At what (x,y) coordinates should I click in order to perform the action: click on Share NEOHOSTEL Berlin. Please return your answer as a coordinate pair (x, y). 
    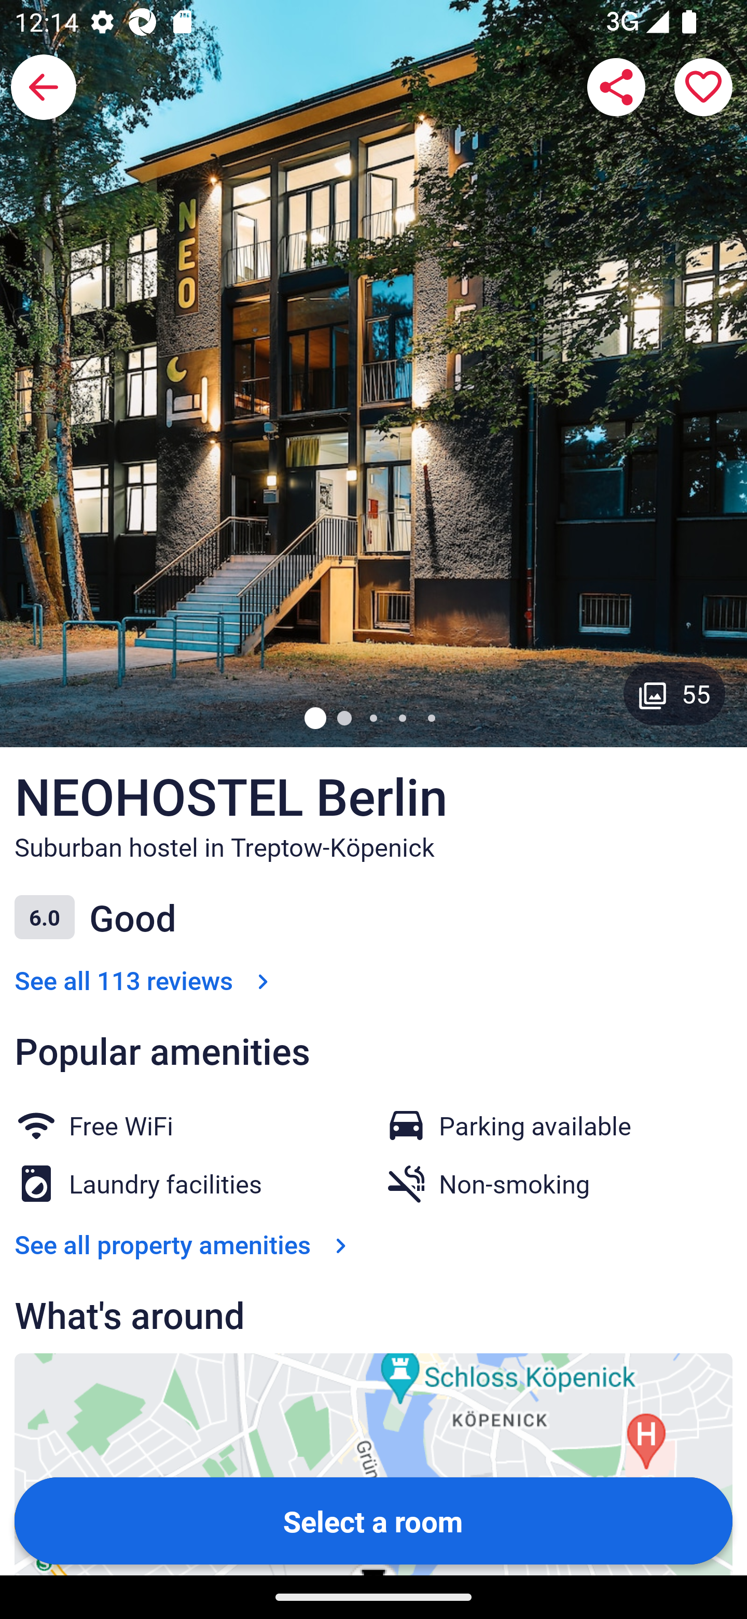
    Looking at the image, I should click on (616, 87).